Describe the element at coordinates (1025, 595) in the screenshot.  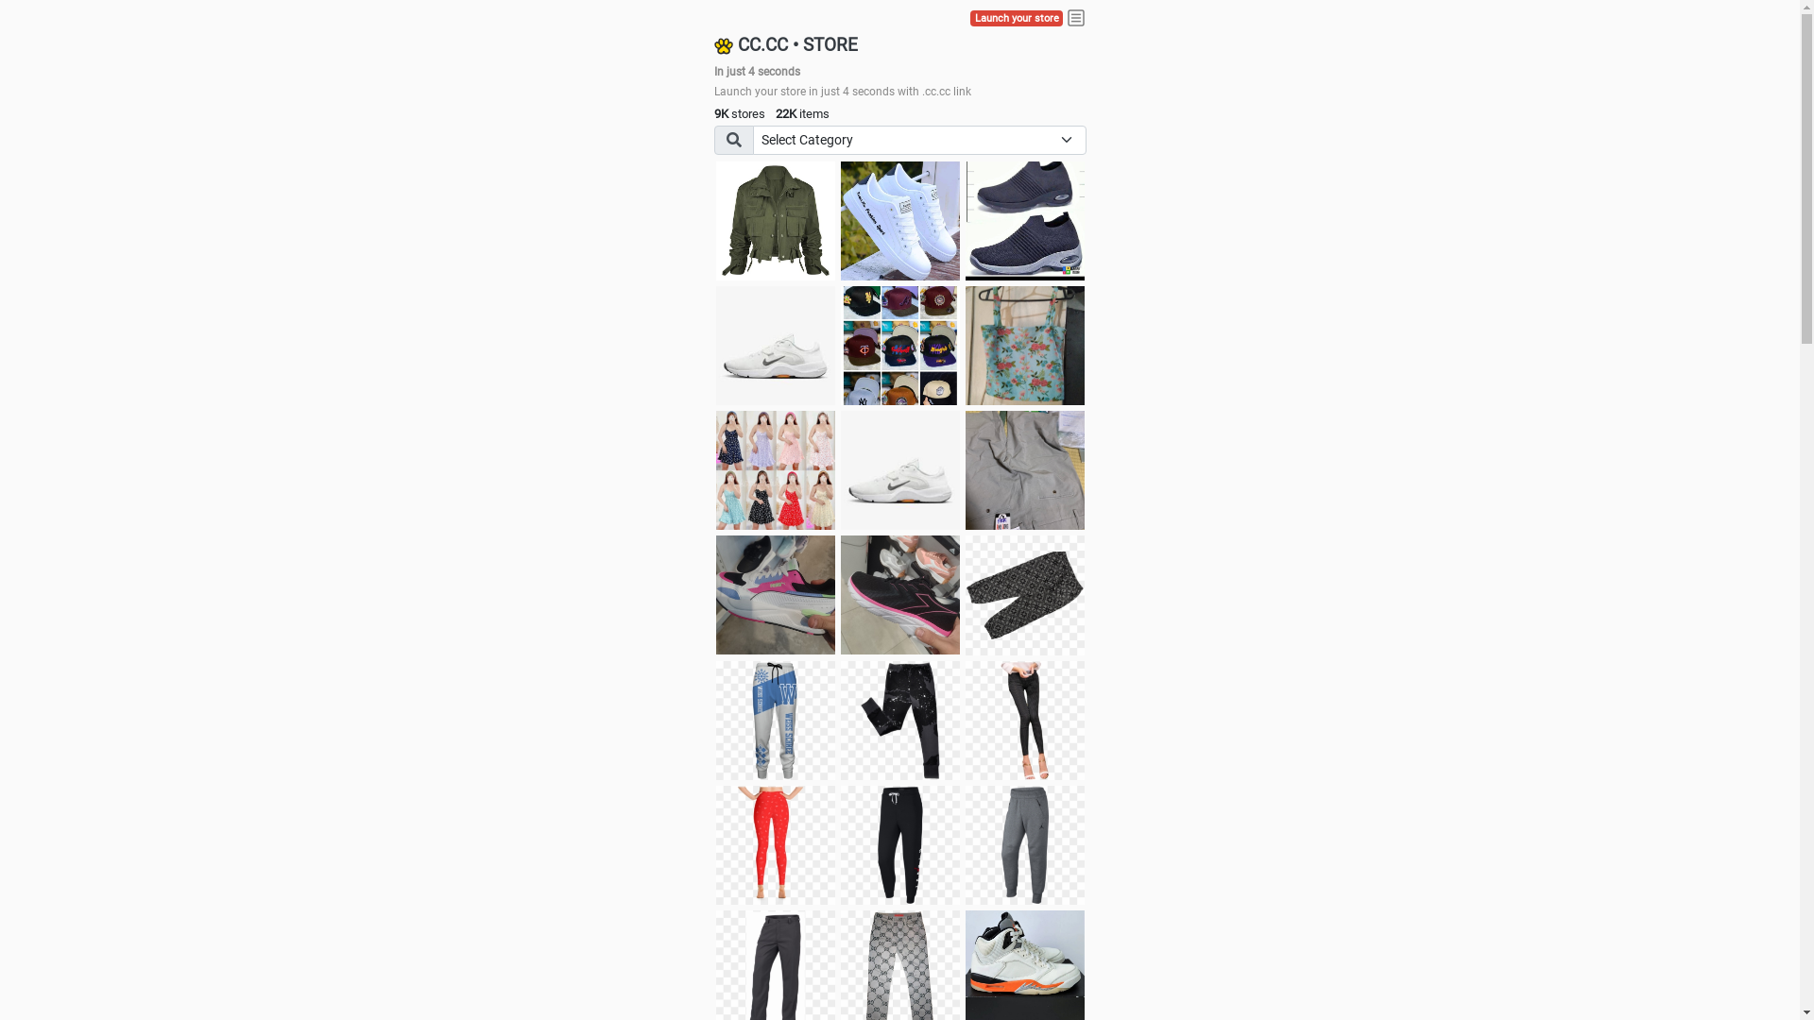
I see `Short pant` at that location.